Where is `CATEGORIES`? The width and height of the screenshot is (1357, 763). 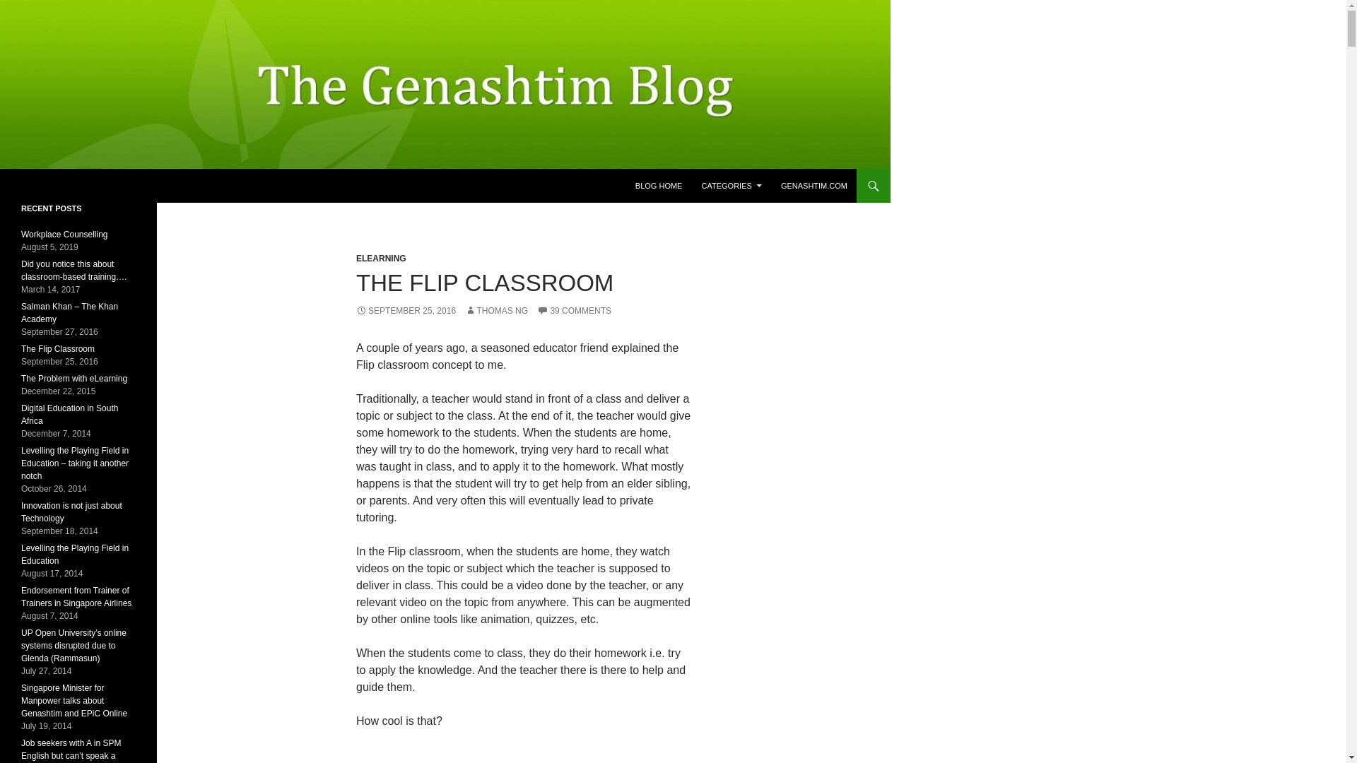
CATEGORIES is located at coordinates (731, 185).